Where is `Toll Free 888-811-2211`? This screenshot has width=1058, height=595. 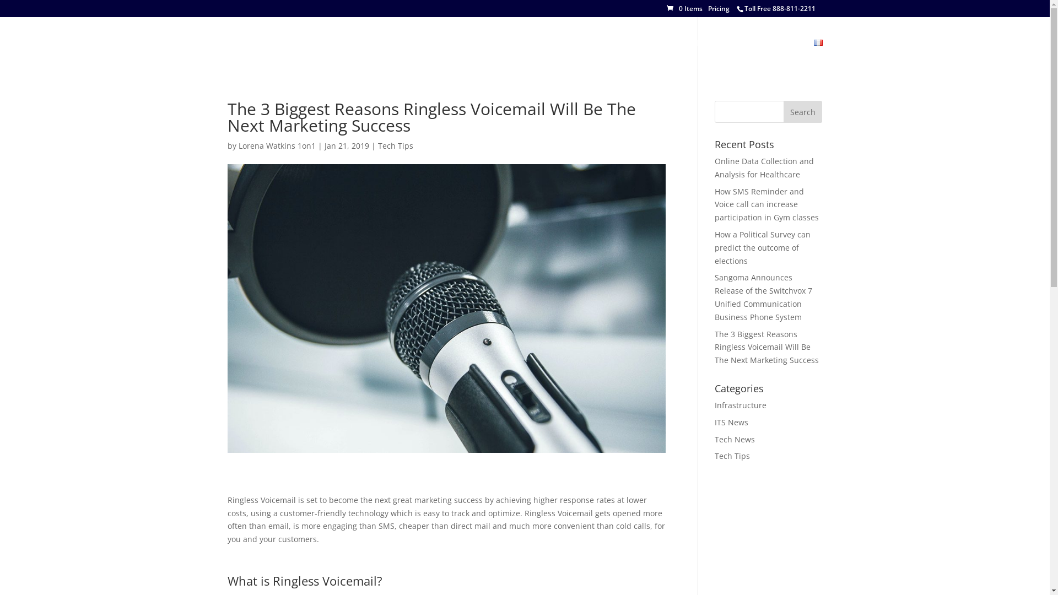 Toll Free 888-811-2211 is located at coordinates (779, 9).